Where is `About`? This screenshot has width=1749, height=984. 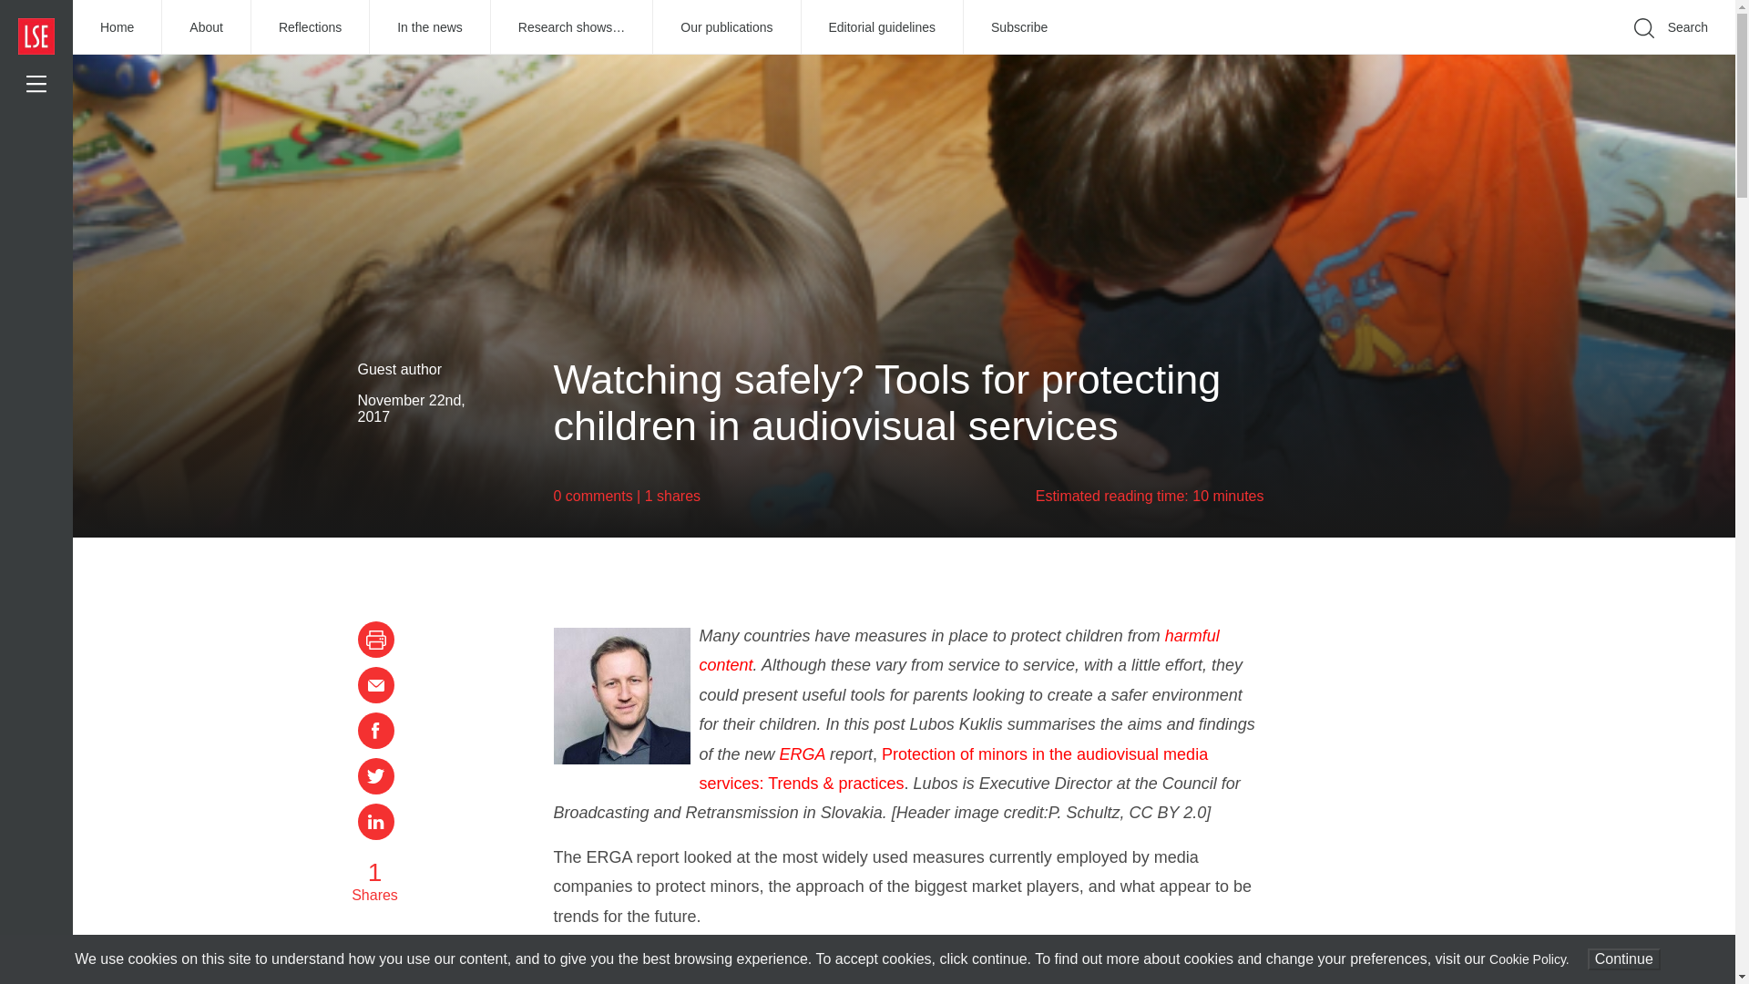 About is located at coordinates (207, 27).